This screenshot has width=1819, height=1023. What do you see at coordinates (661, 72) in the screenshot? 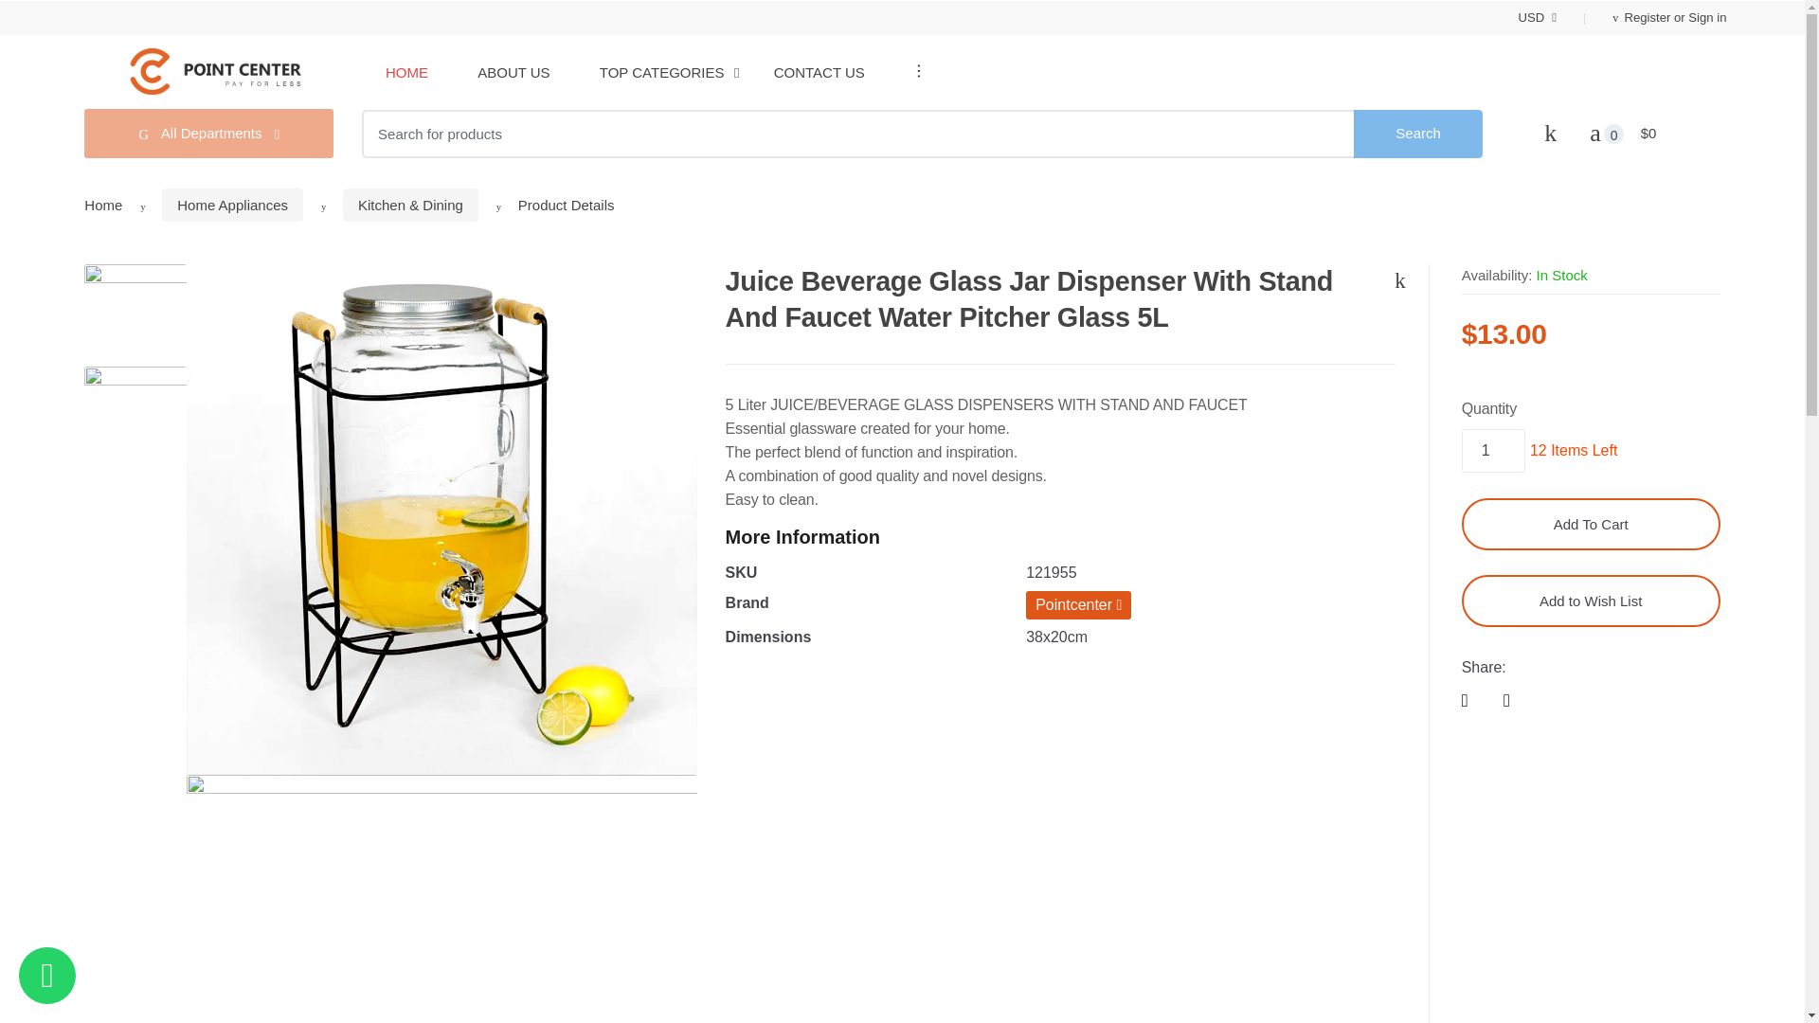
I see `Top Categories` at bounding box center [661, 72].